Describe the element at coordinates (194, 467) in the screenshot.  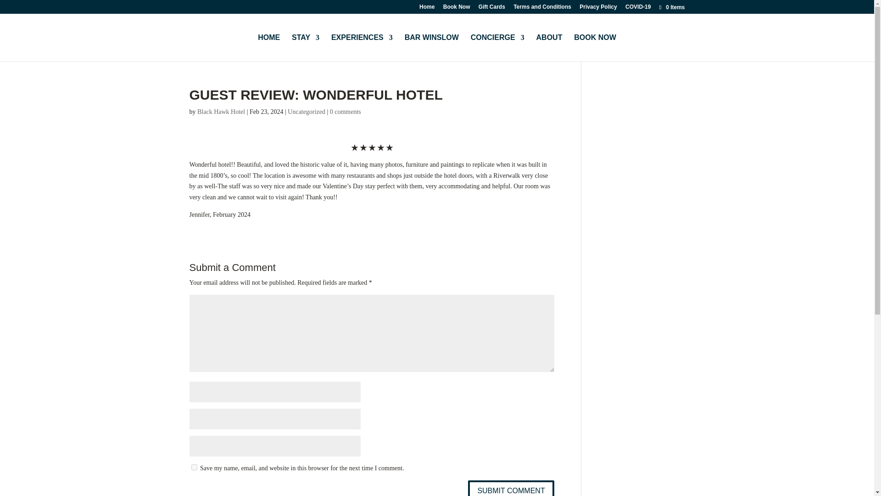
I see `yes` at that location.